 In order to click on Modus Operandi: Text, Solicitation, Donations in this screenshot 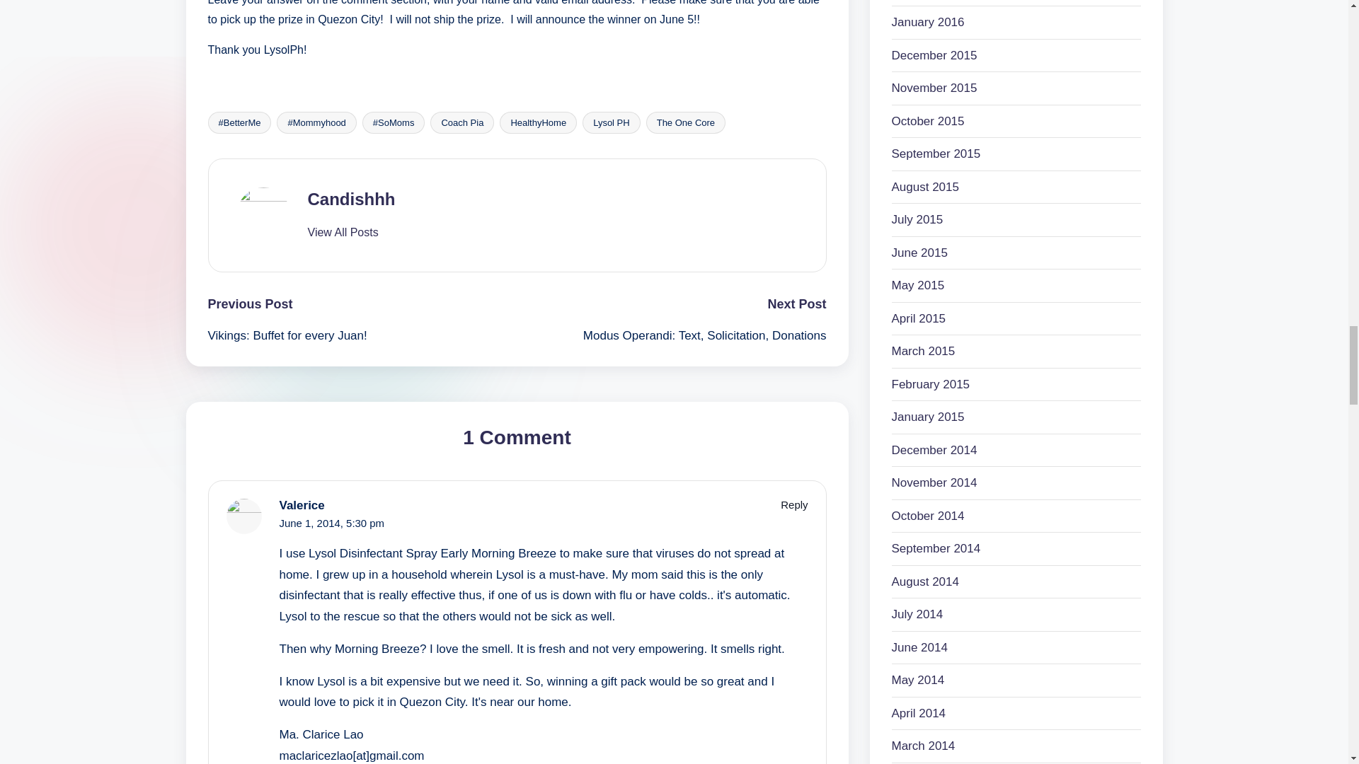, I will do `click(671, 336)`.